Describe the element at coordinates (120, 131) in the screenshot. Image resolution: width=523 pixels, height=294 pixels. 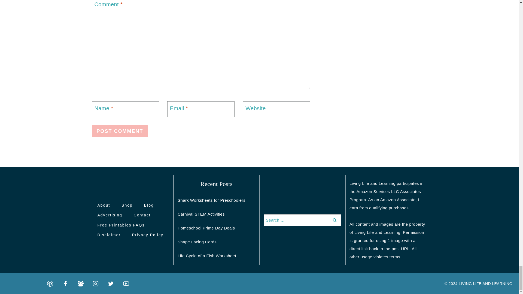
I see `Post Comment` at that location.